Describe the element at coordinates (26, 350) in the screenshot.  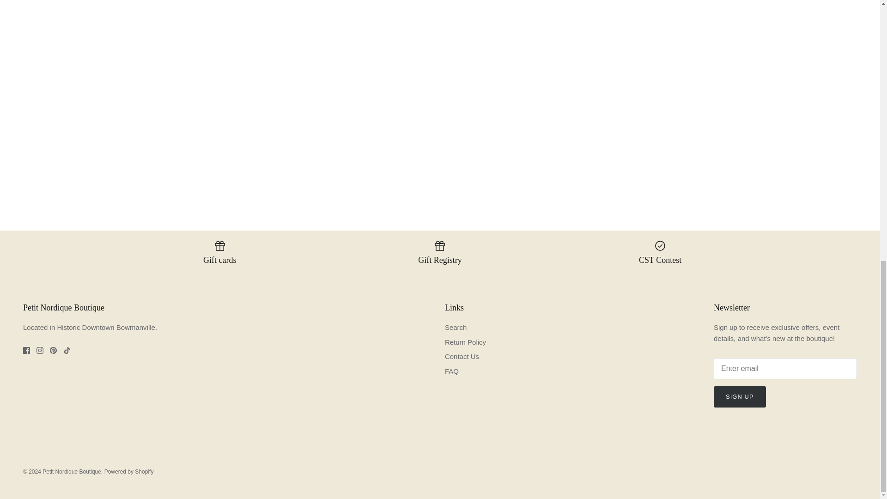
I see `Facebook` at that location.